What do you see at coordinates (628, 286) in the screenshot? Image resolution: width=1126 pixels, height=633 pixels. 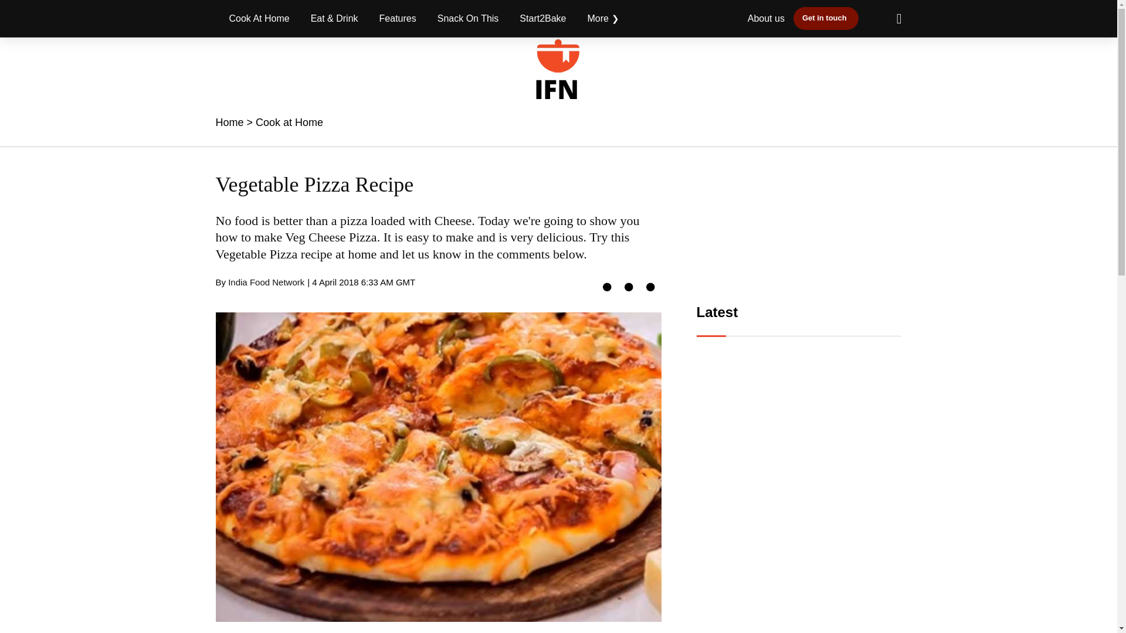 I see `Twitter Share` at bounding box center [628, 286].